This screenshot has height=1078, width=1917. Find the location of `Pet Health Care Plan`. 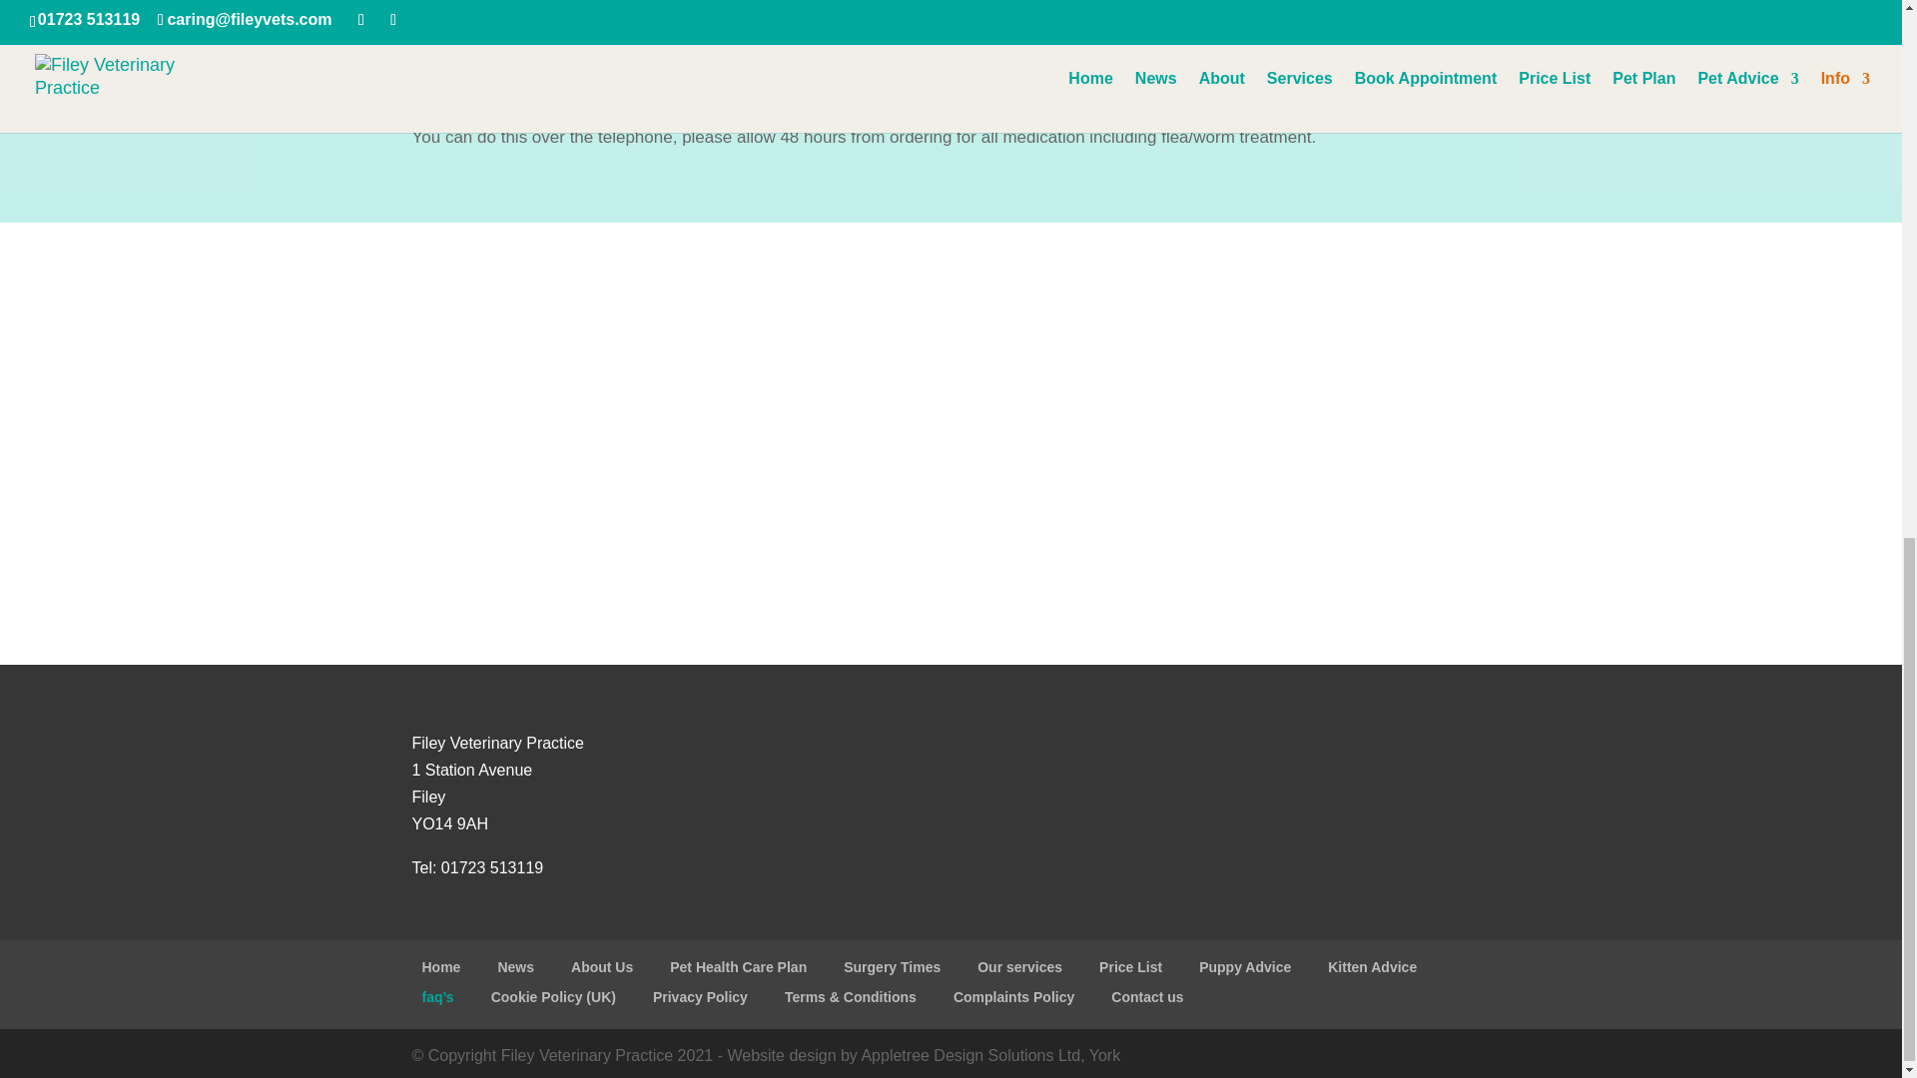

Pet Health Care Plan is located at coordinates (738, 967).